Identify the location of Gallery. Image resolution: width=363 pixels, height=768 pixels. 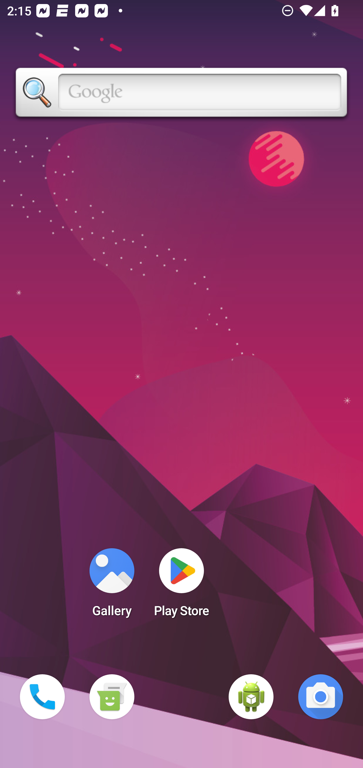
(112, 586).